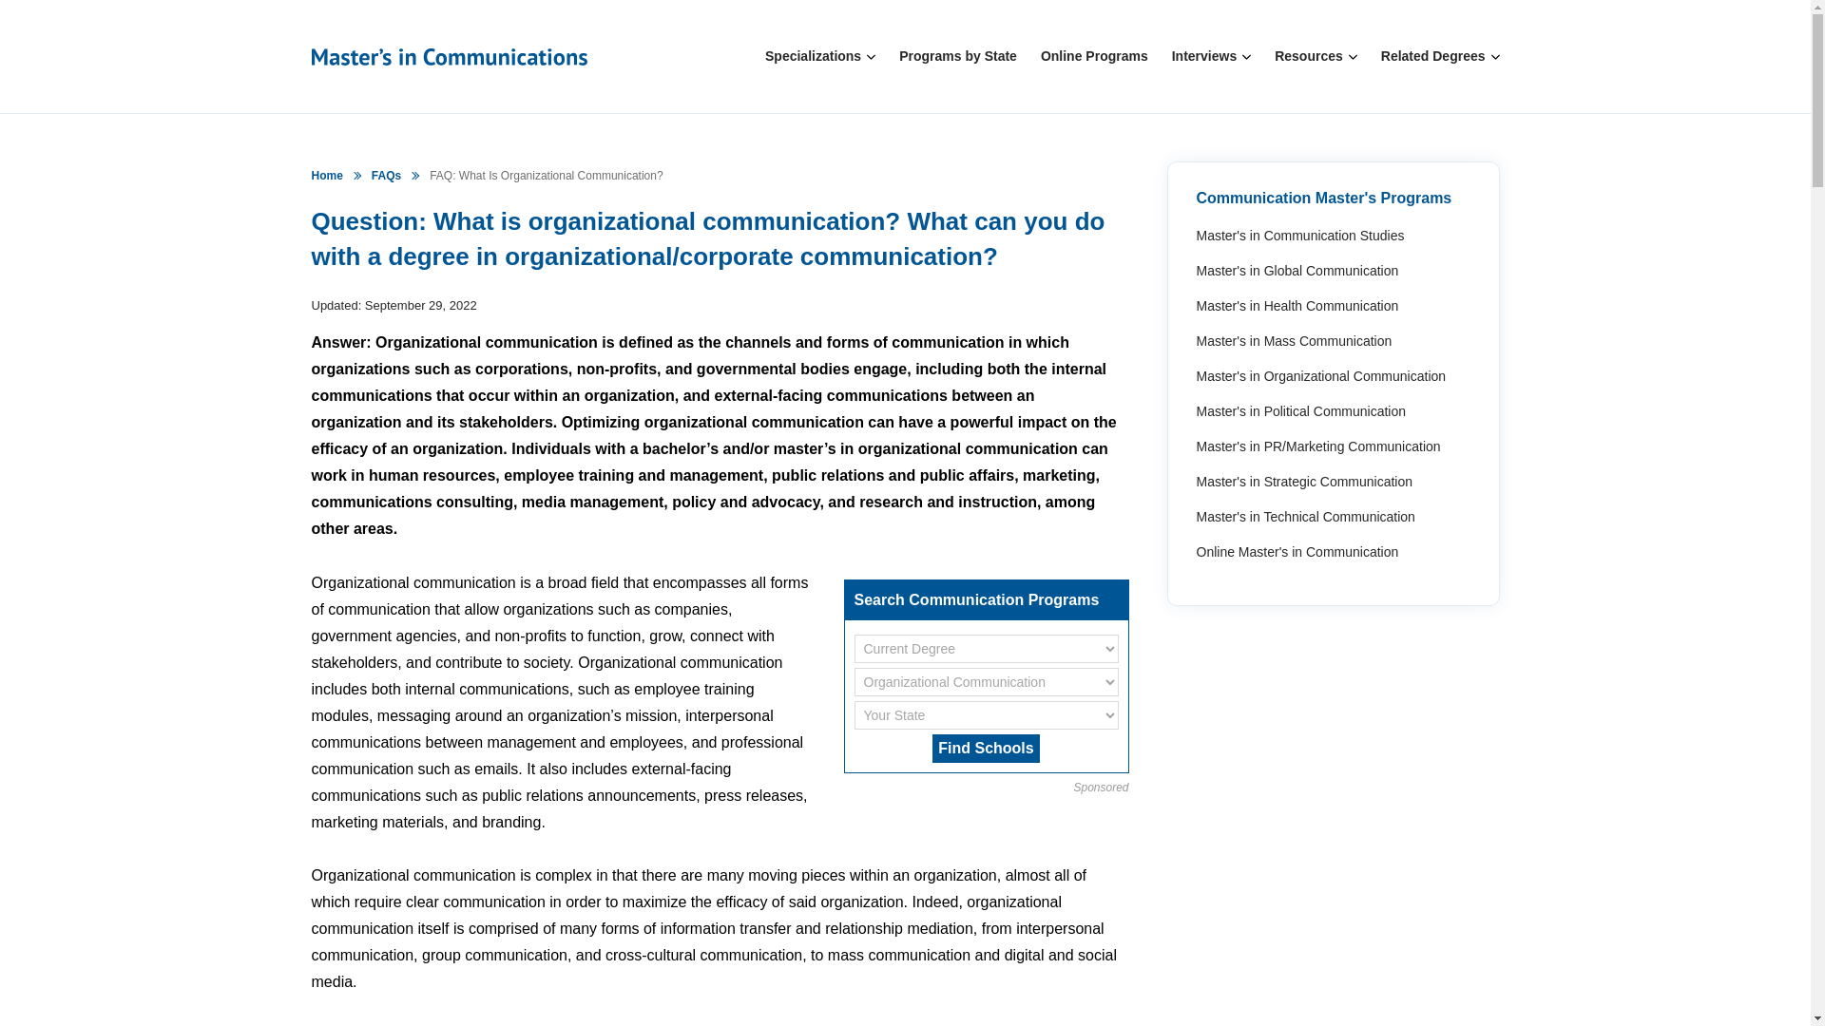 This screenshot has height=1026, width=1825. I want to click on Related Degrees, so click(1433, 57).